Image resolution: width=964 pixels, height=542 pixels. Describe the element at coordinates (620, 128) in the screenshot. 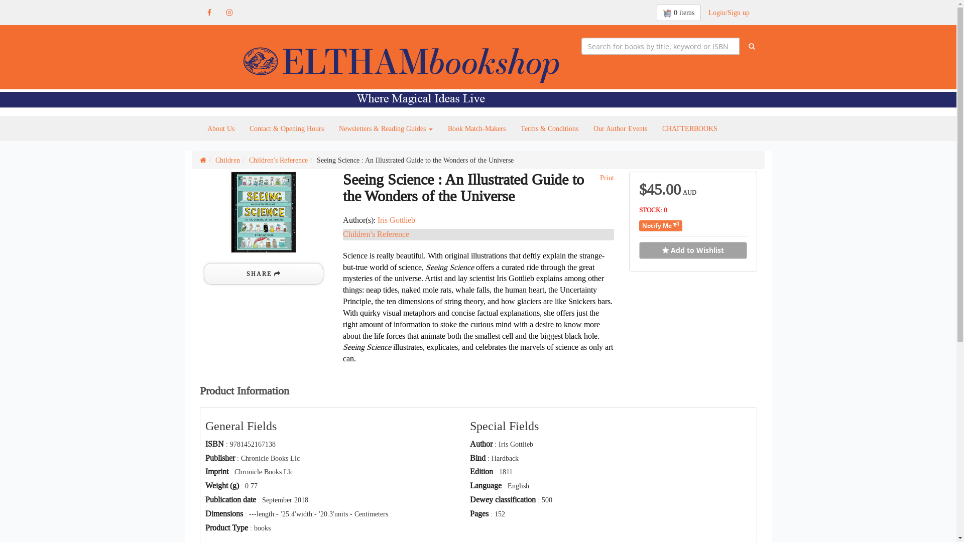

I see `Our Author Events` at that location.